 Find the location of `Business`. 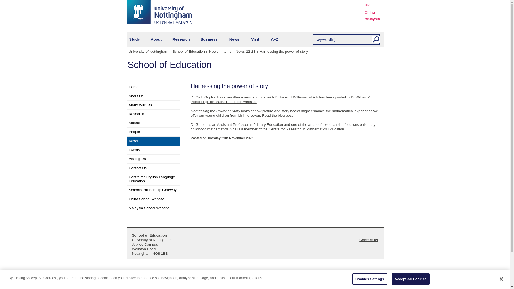

Business is located at coordinates (209, 39).